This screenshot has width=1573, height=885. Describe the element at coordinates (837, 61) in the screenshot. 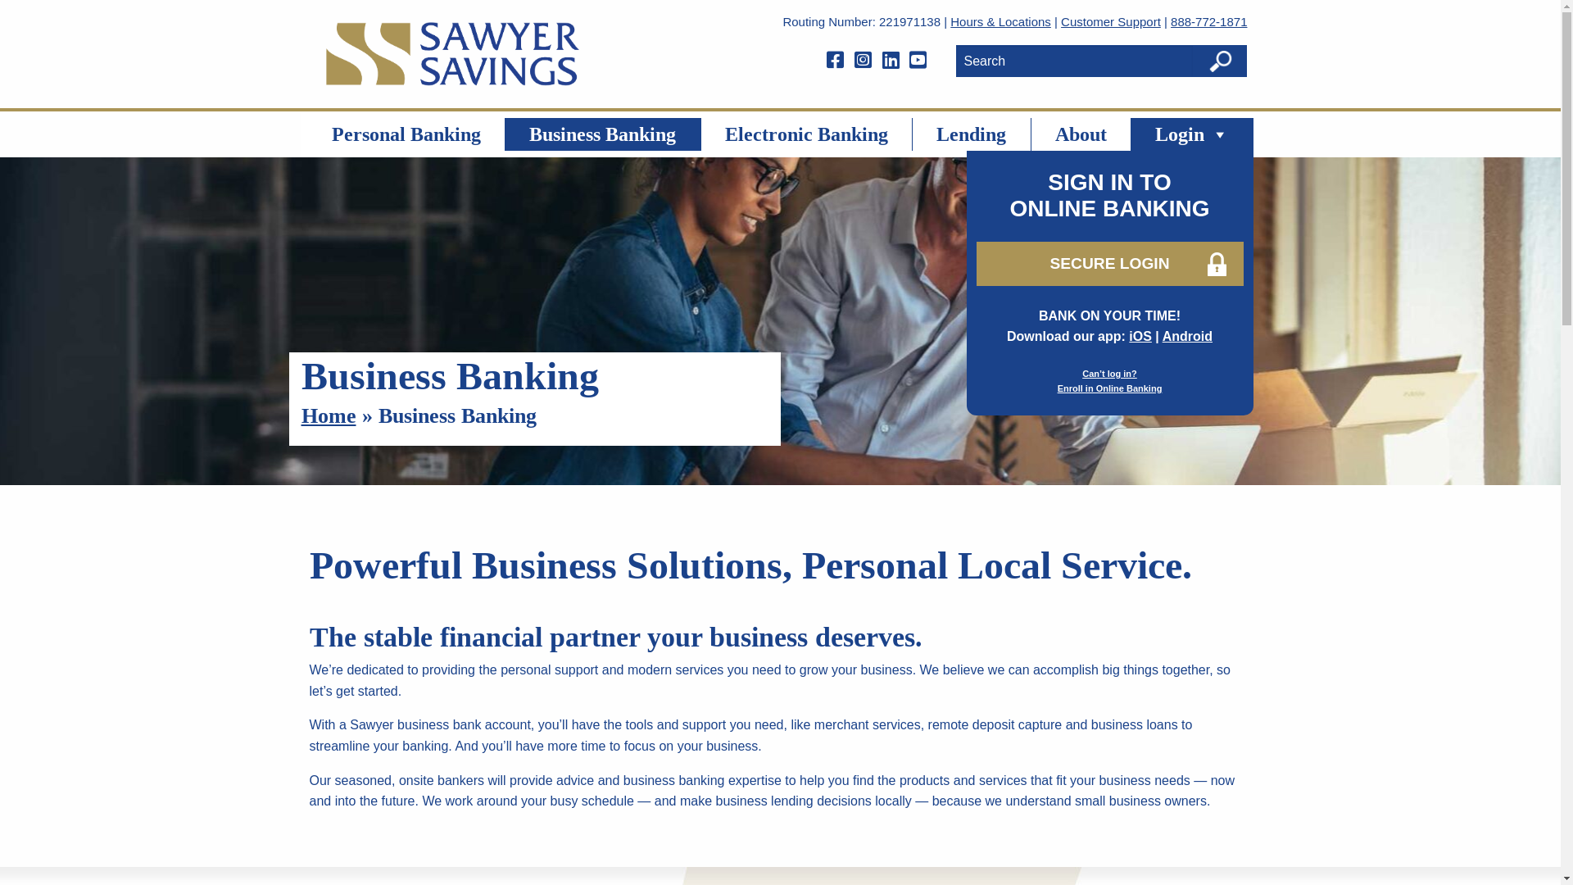

I see ` ` at that location.